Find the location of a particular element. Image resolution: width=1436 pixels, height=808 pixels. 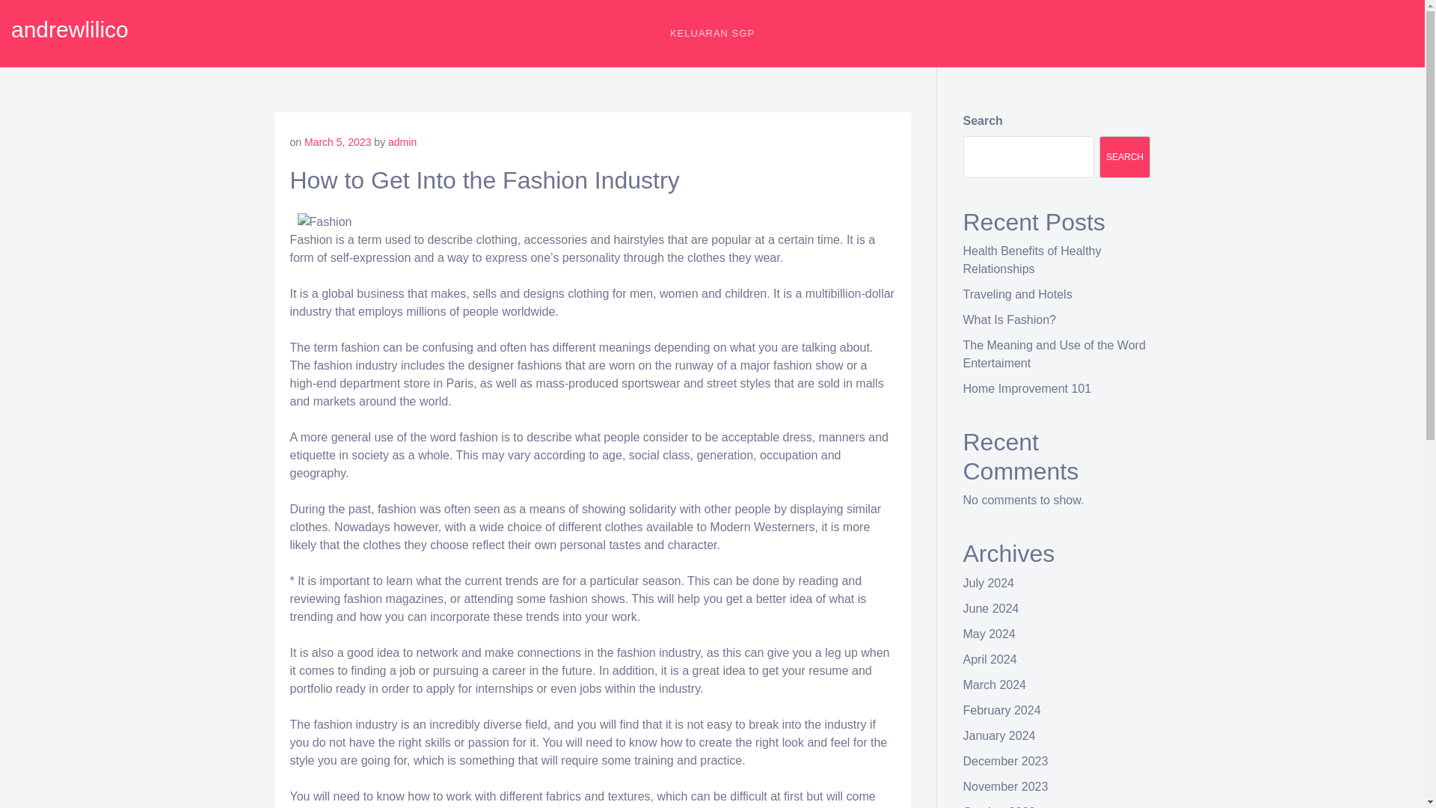

Traveling and Hotels is located at coordinates (1018, 293).